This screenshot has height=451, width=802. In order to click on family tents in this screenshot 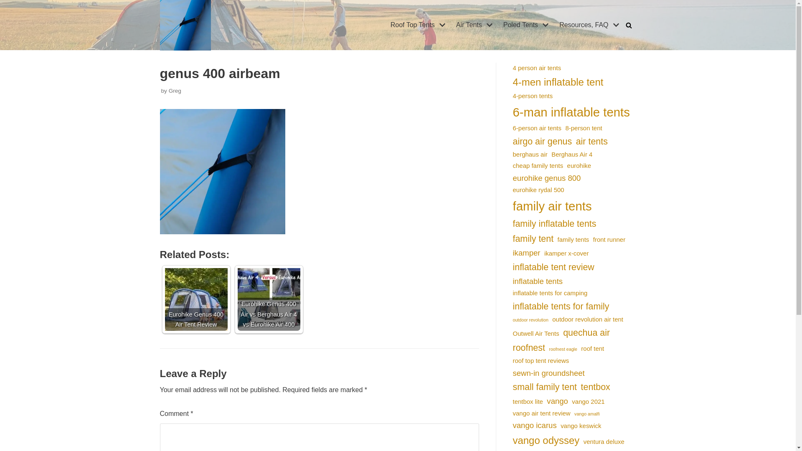, I will do `click(574, 240)`.